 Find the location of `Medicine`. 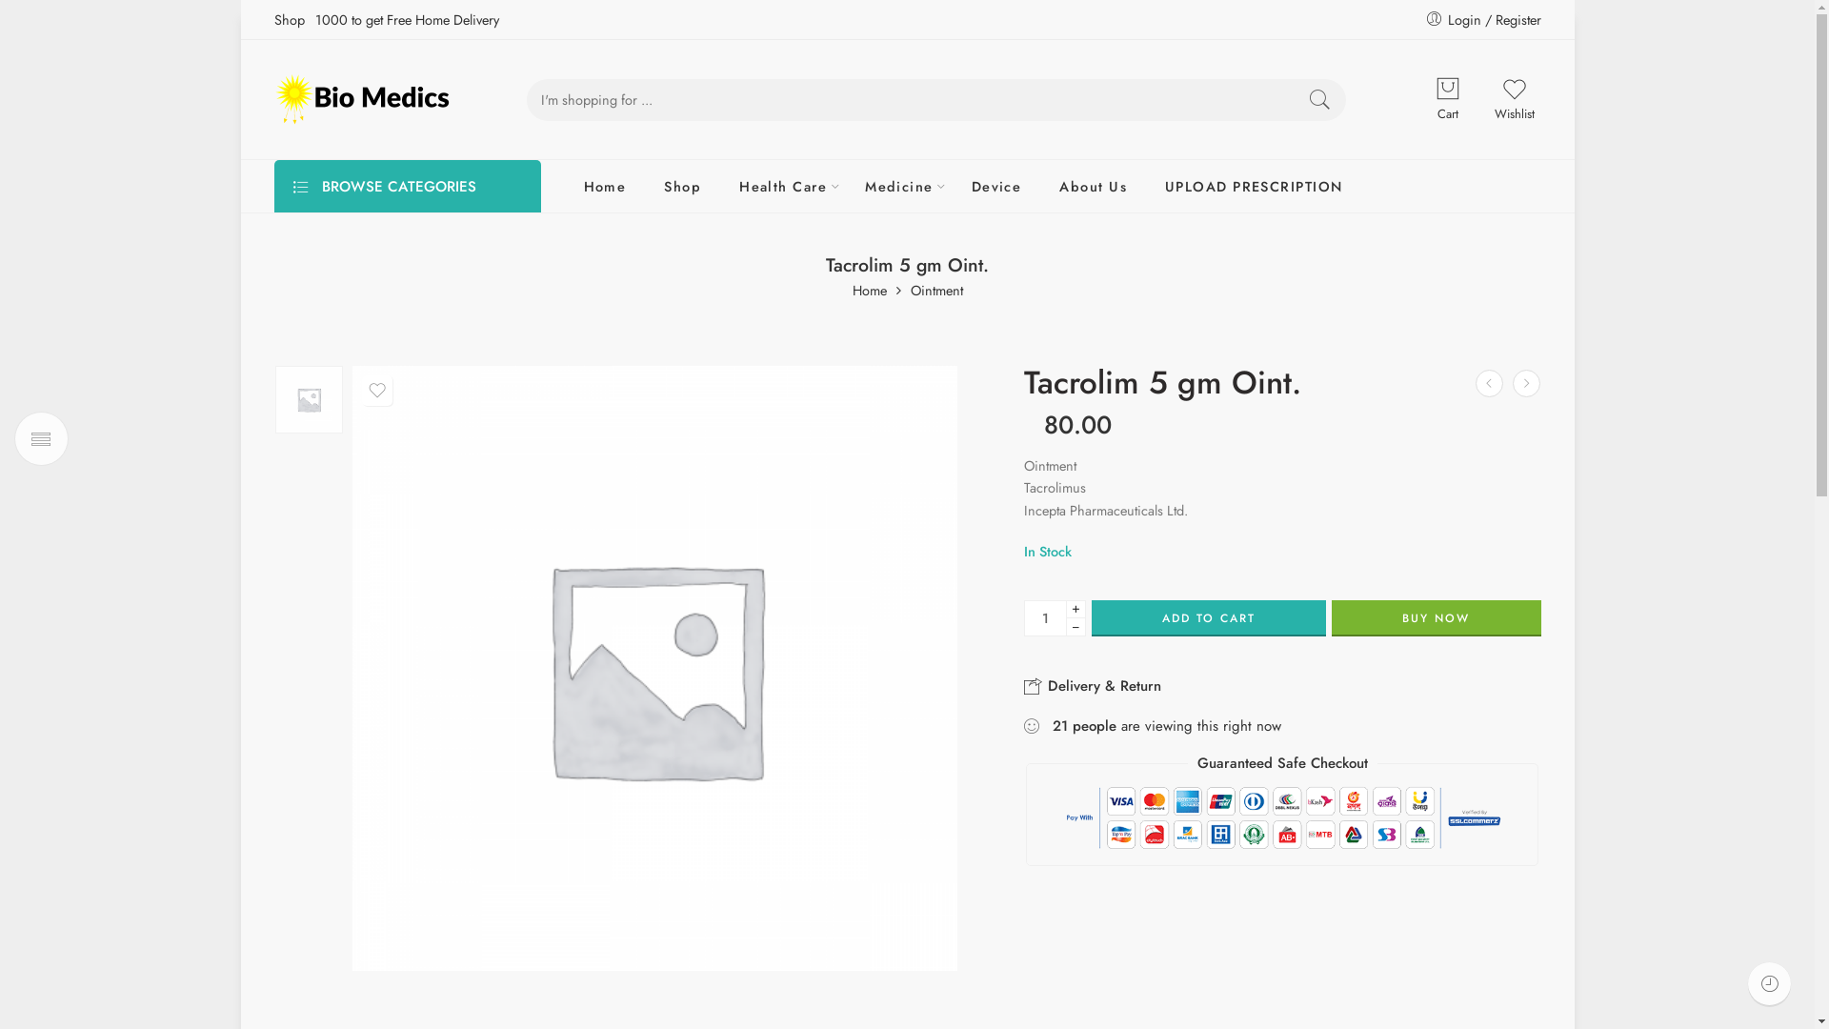

Medicine is located at coordinates (899, 187).